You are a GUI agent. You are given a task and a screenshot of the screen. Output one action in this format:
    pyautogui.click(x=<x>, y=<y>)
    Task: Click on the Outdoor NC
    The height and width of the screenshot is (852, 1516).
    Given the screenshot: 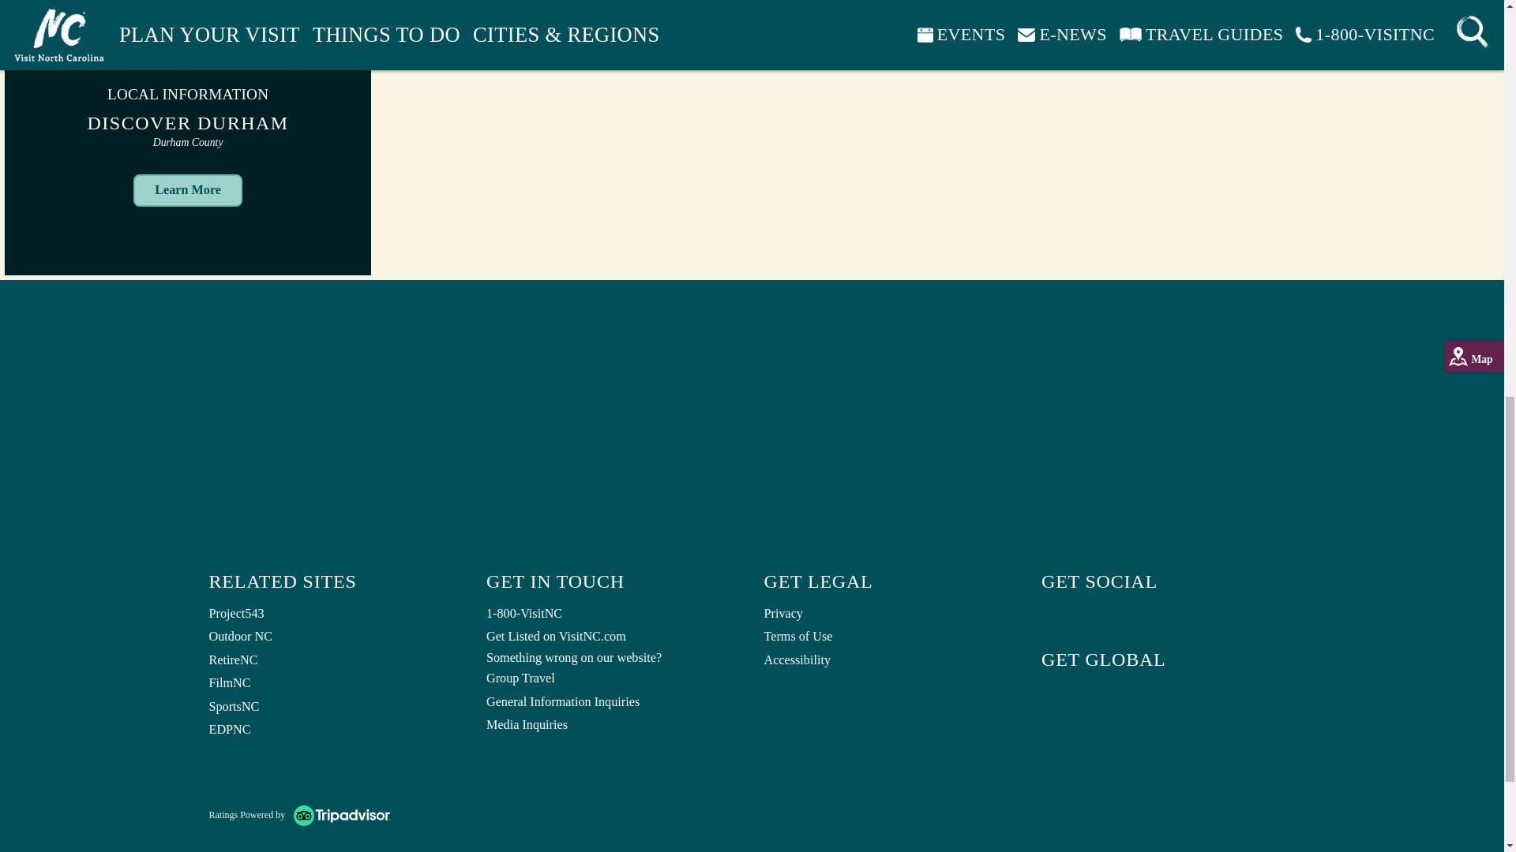 What is the action you would take?
    pyautogui.click(x=335, y=637)
    